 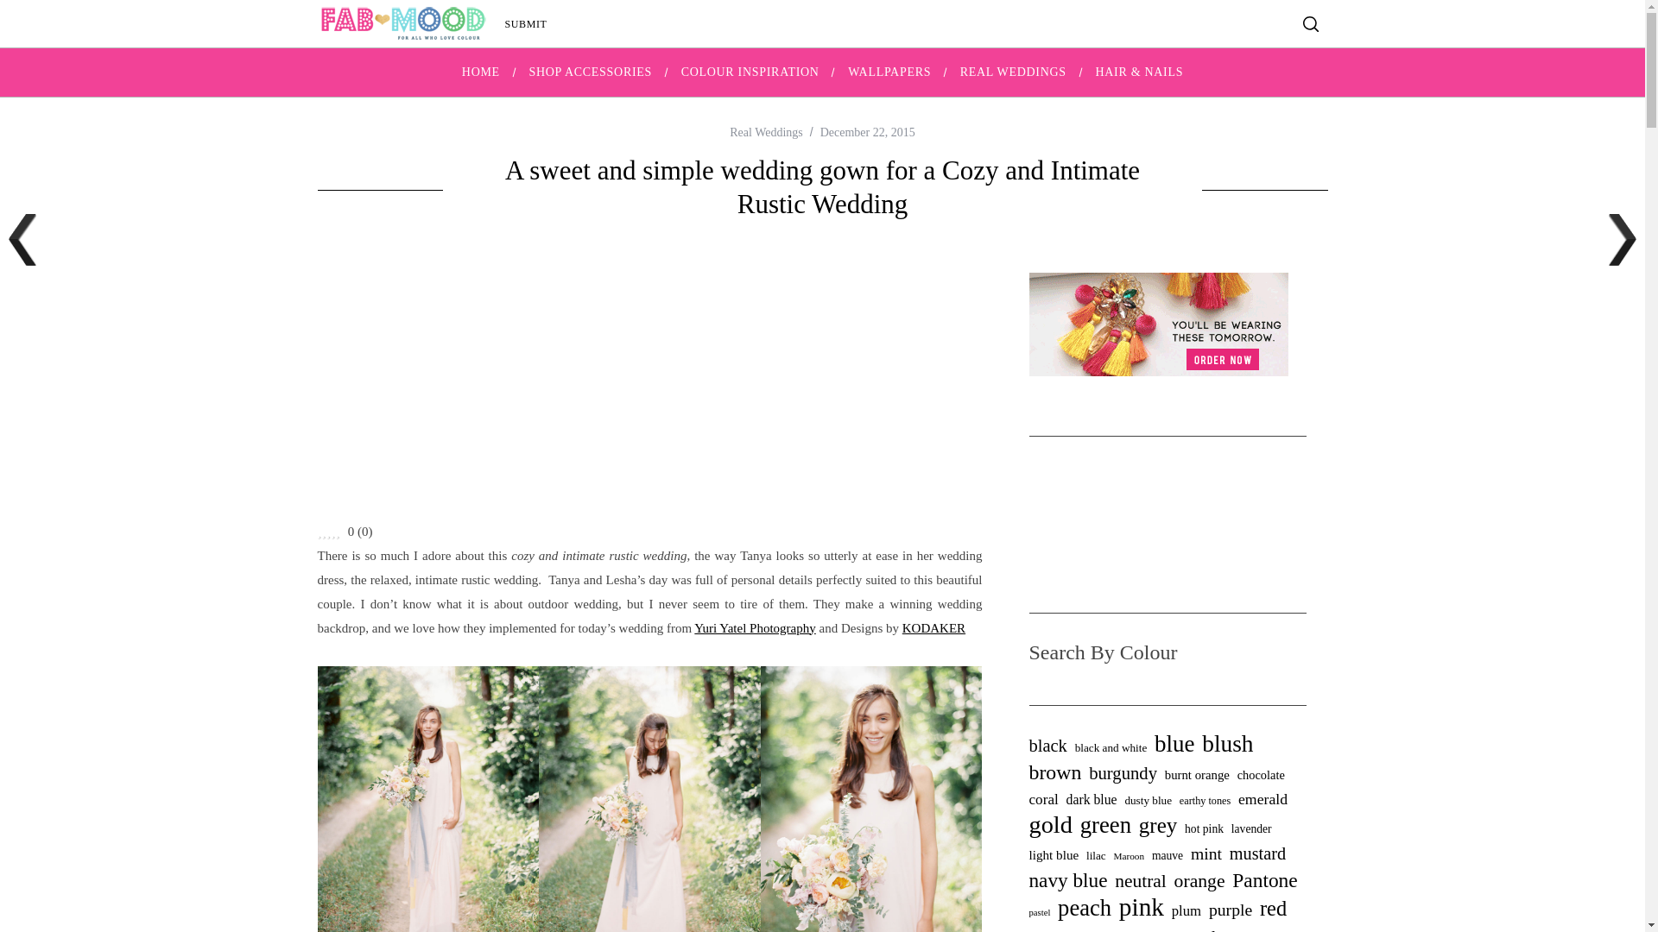 What do you see at coordinates (765, 131) in the screenshot?
I see `Real Weddings` at bounding box center [765, 131].